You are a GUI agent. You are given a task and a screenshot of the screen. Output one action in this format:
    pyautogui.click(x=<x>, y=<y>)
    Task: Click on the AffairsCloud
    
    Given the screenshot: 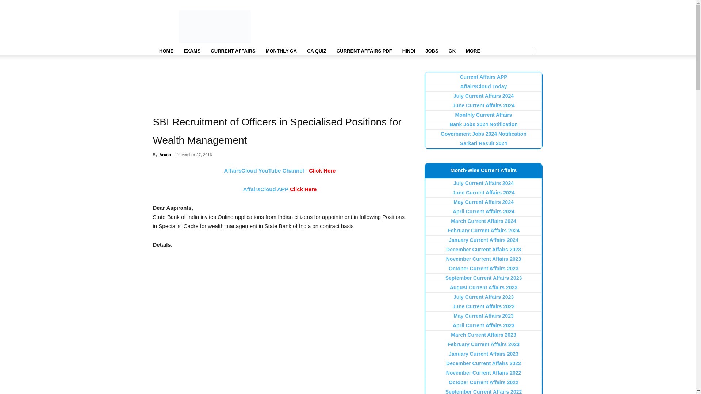 What is the action you would take?
    pyautogui.click(x=215, y=26)
    